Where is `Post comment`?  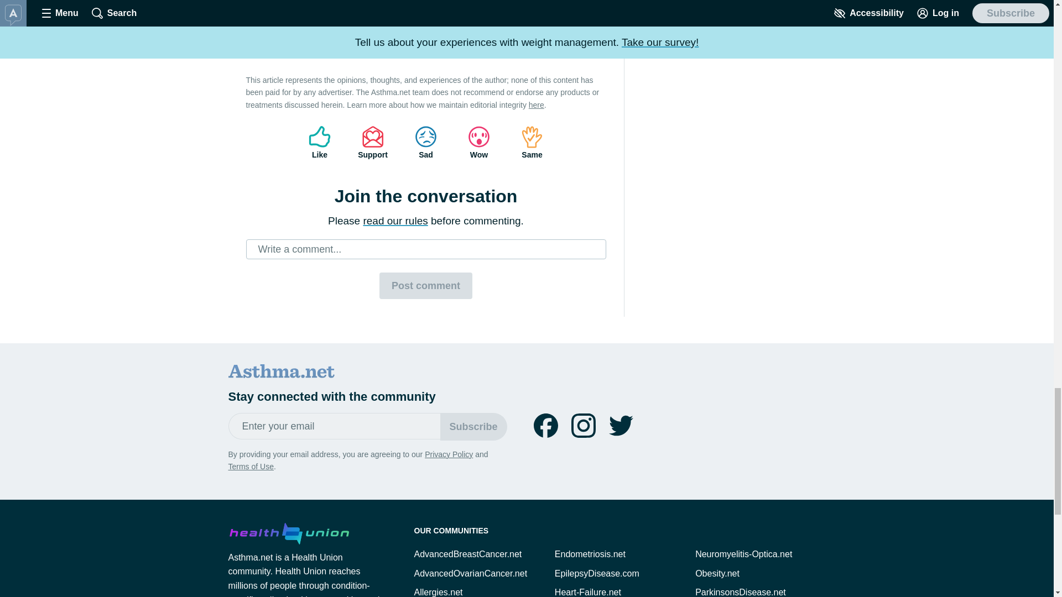
Post comment is located at coordinates (426, 285).